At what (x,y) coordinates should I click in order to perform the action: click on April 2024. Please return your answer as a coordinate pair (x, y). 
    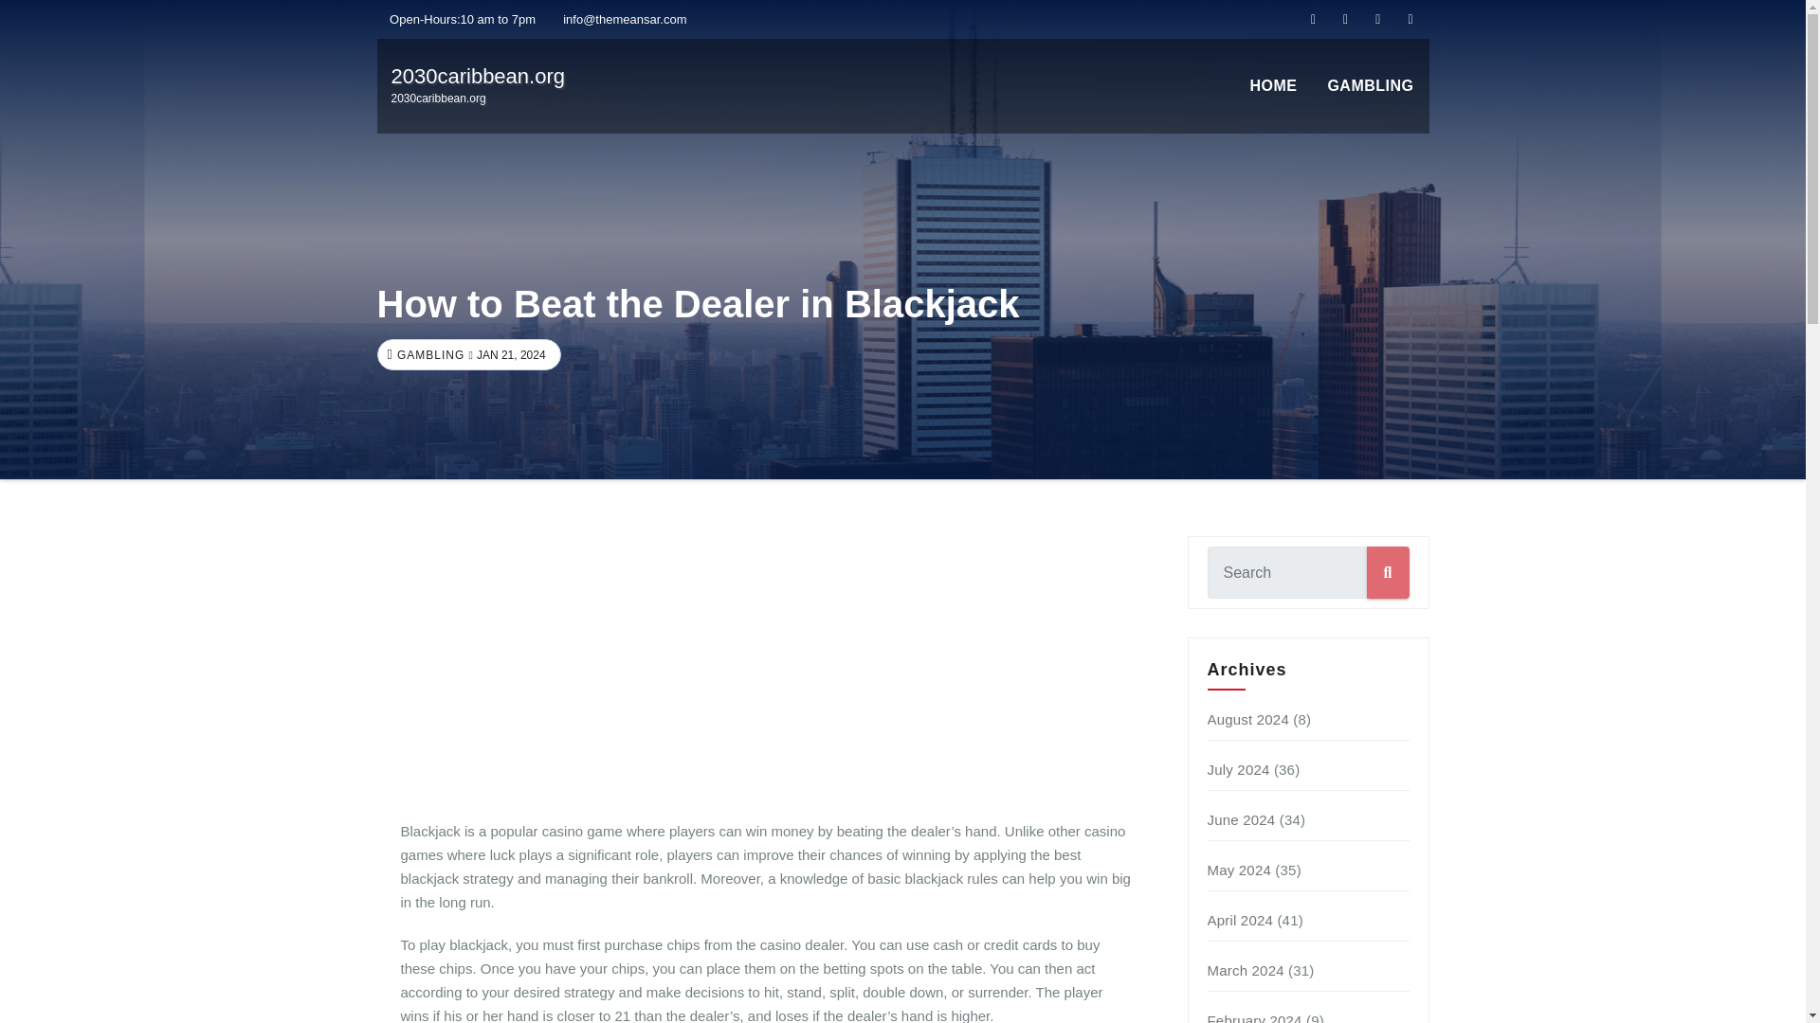
    Looking at the image, I should click on (1239, 769).